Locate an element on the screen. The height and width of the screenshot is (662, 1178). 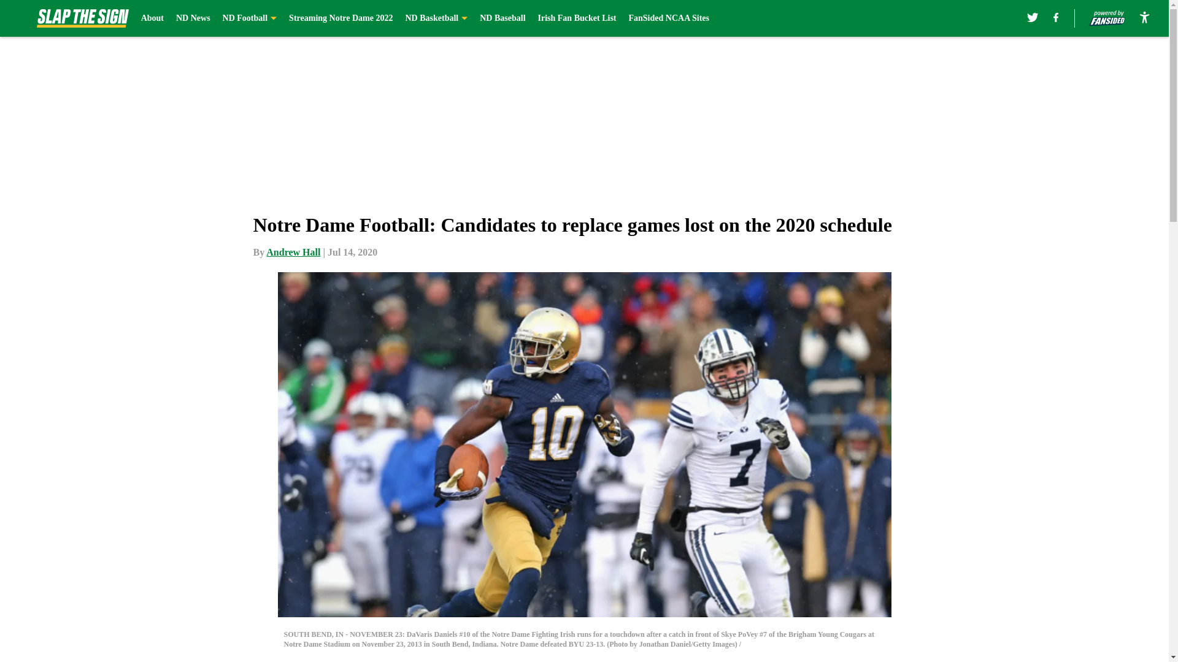
Streaming Notre Dame 2022 is located at coordinates (340, 18).